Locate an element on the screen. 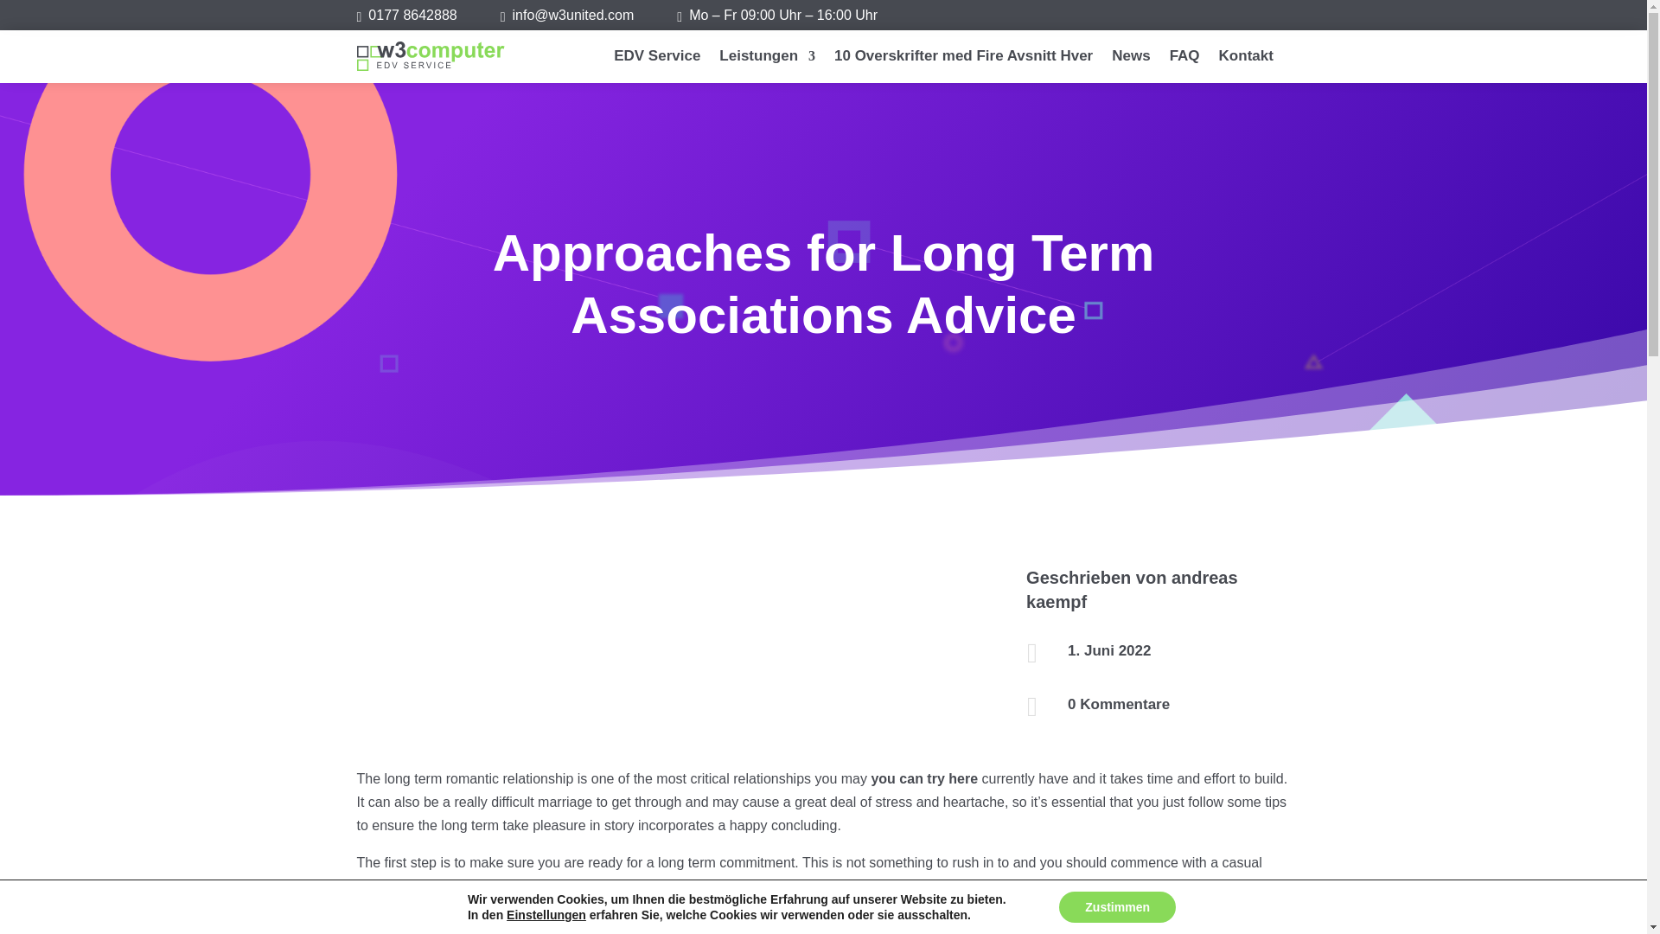 Image resolution: width=1660 pixels, height=934 pixels. EDV Service is located at coordinates (657, 59).